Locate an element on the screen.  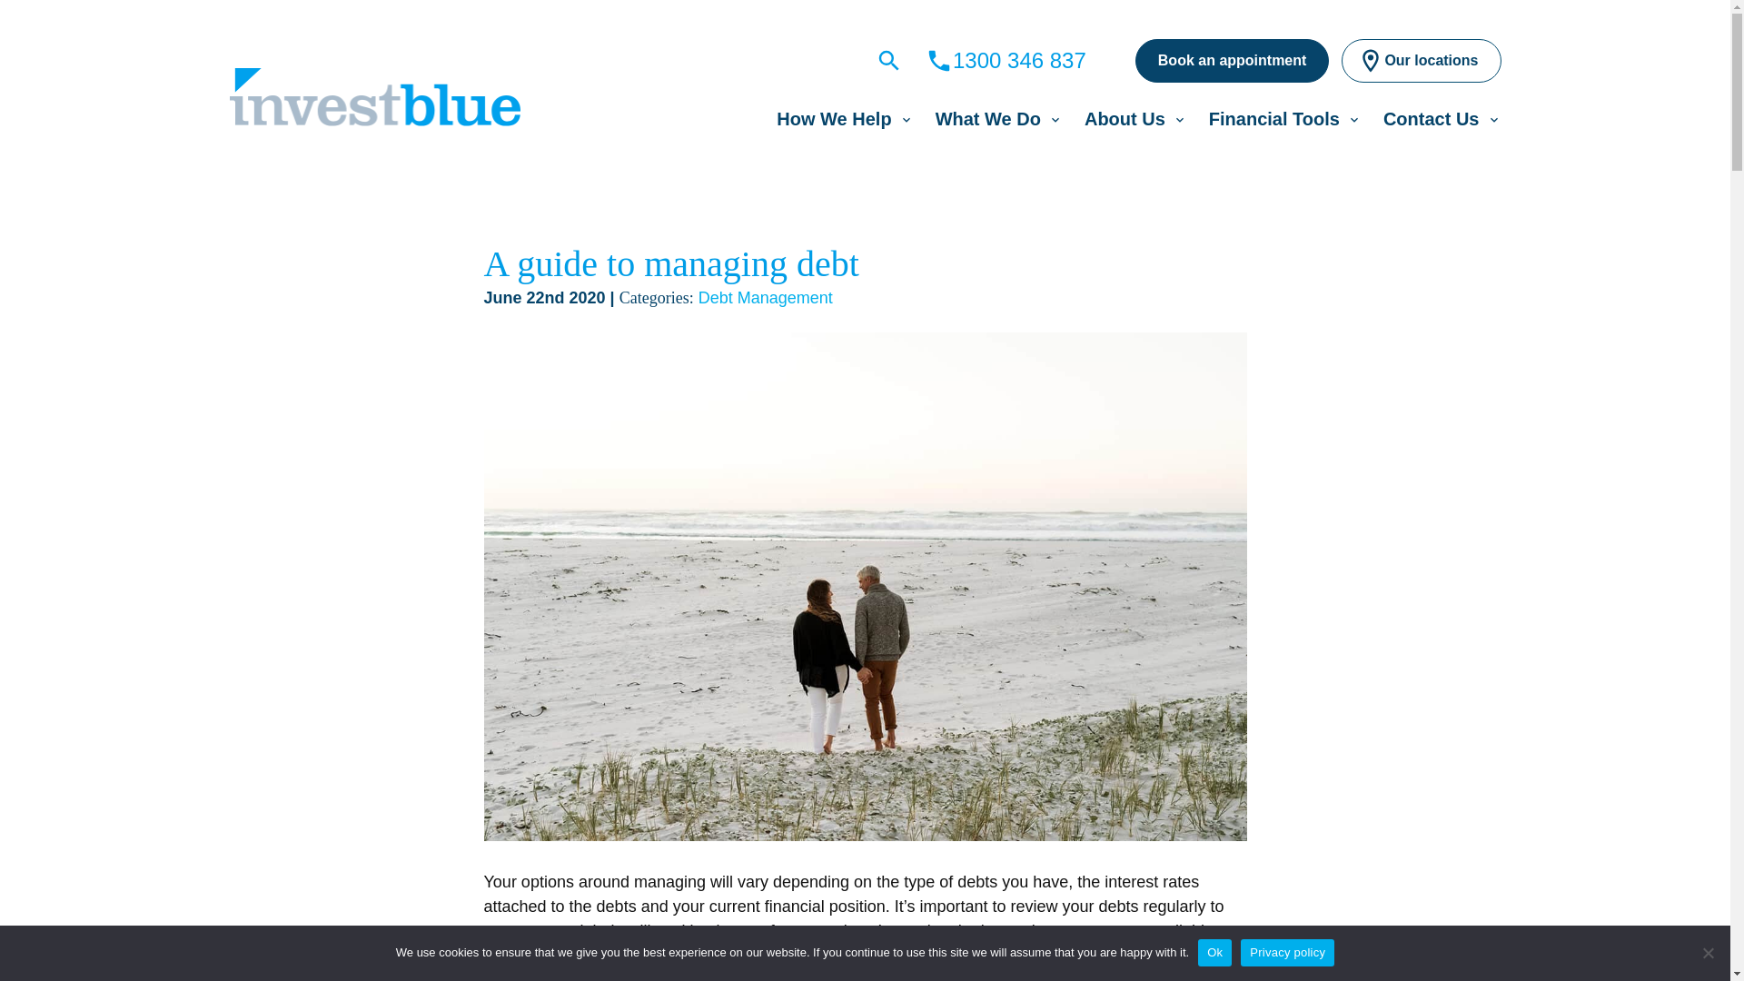
How We Help is located at coordinates (834, 118).